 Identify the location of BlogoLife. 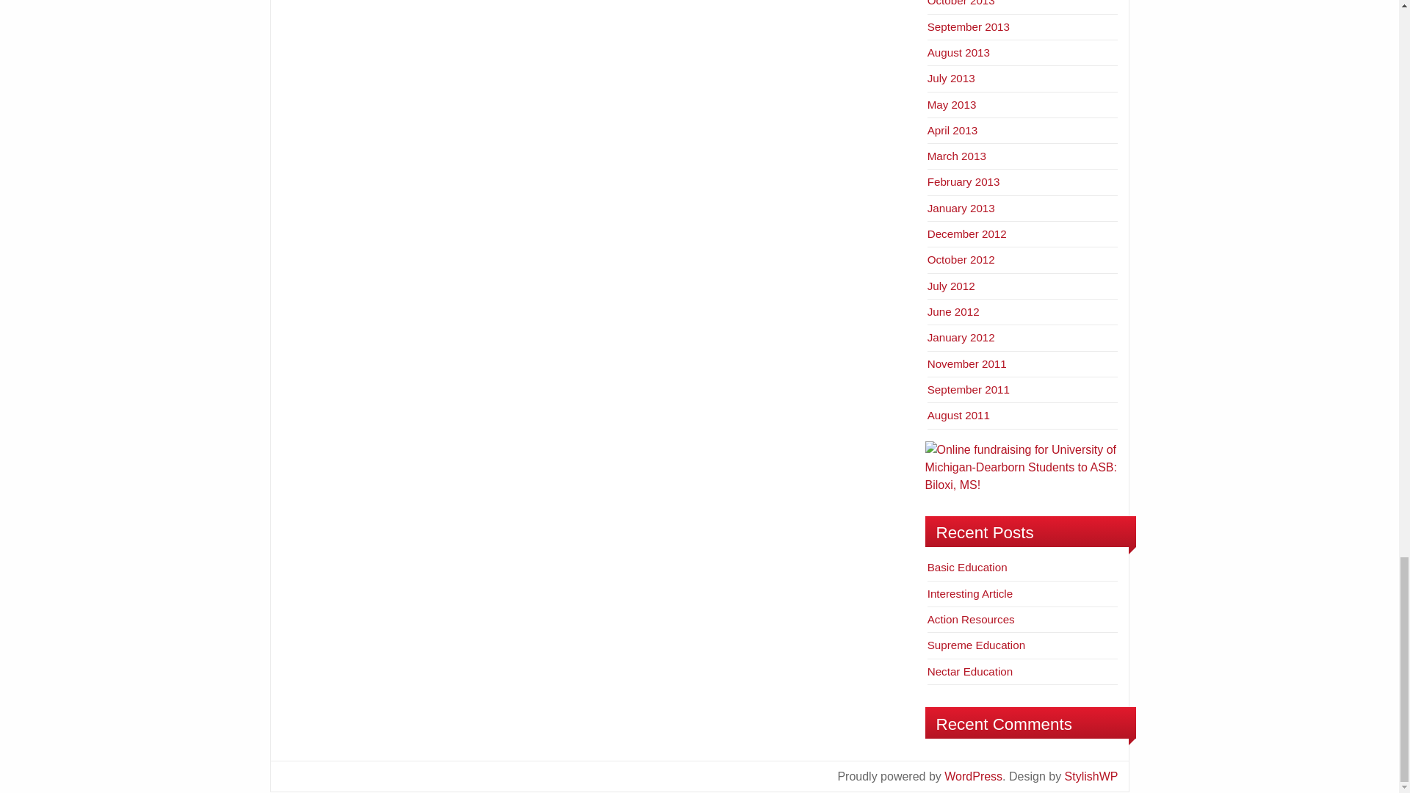
(1091, 775).